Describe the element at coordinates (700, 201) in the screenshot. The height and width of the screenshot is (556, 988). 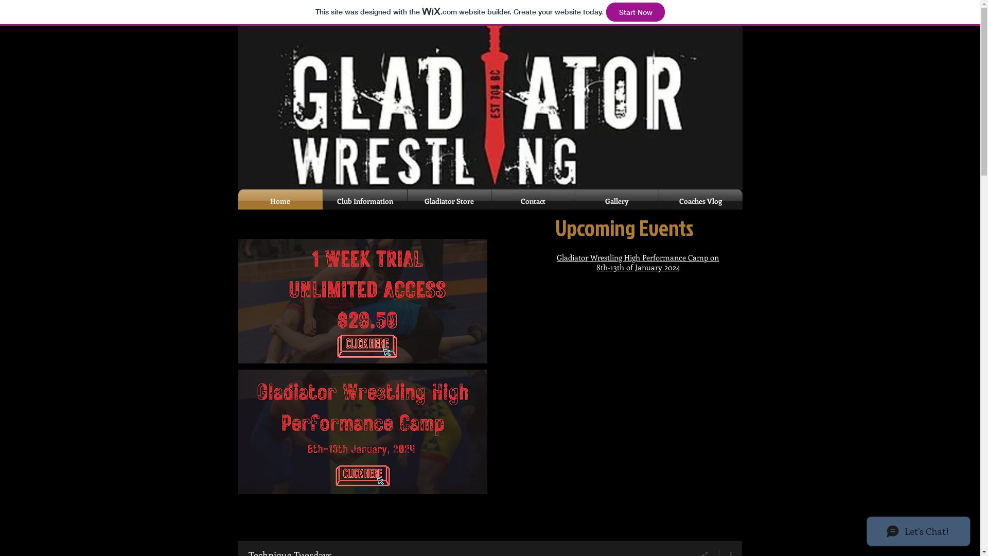
I see `Coaches Vlog` at that location.